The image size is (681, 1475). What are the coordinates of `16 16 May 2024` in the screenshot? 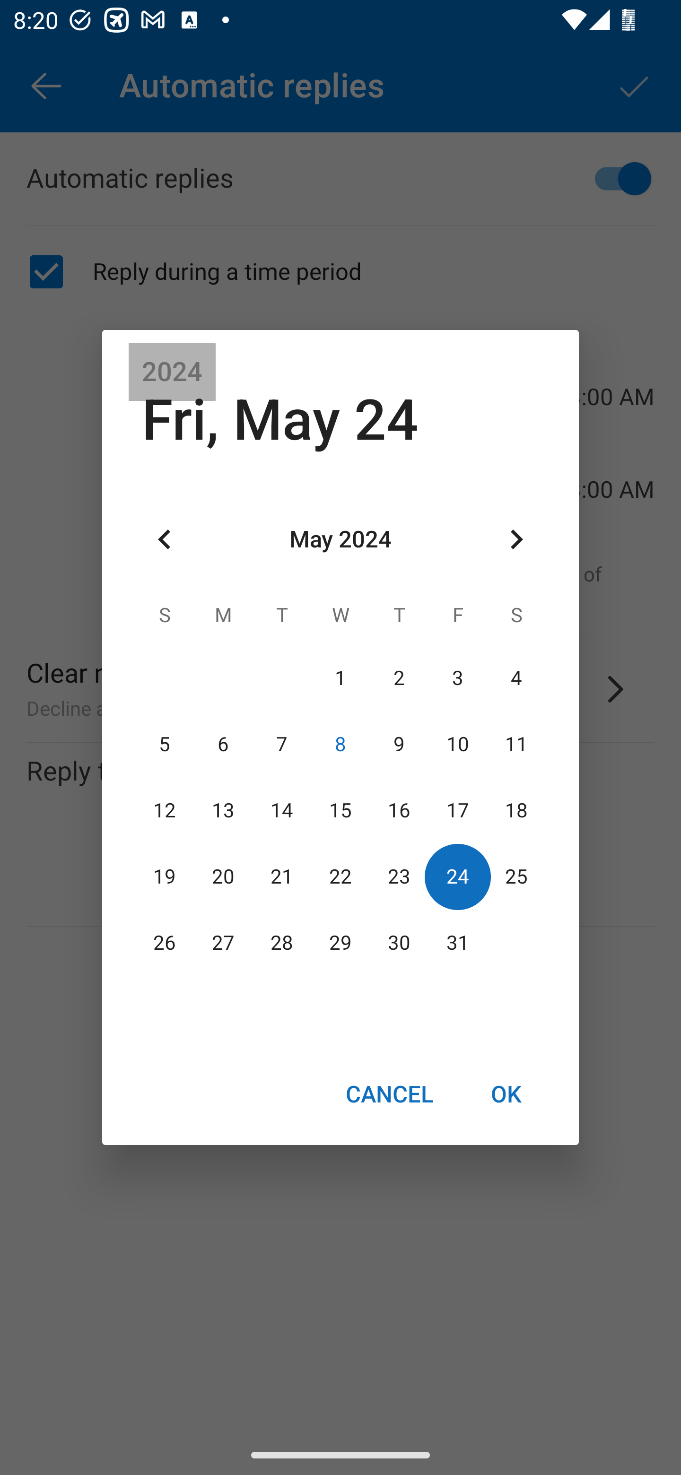 It's located at (399, 810).